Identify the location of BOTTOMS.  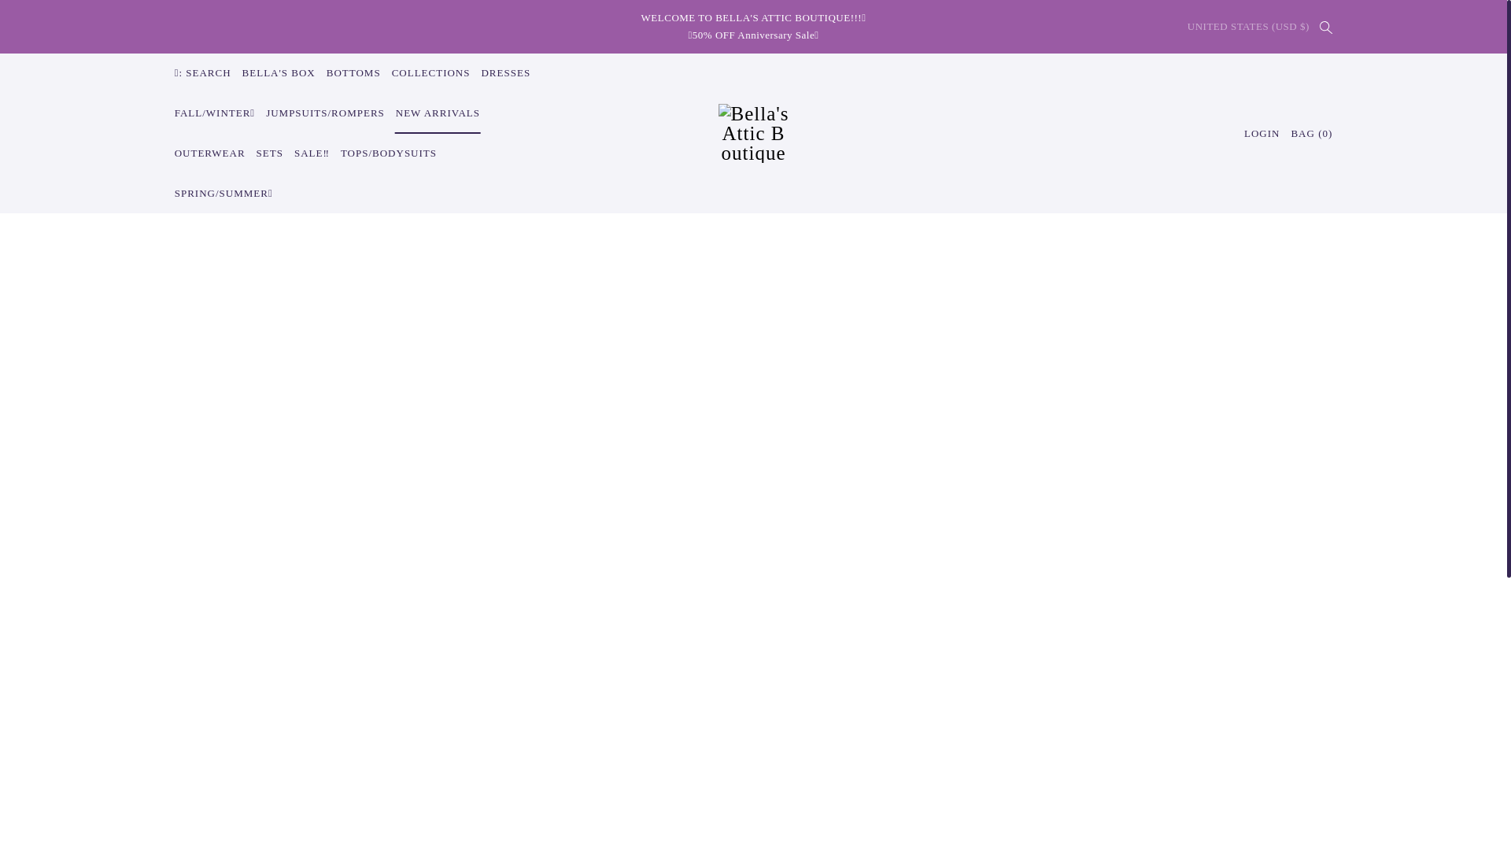
(353, 73).